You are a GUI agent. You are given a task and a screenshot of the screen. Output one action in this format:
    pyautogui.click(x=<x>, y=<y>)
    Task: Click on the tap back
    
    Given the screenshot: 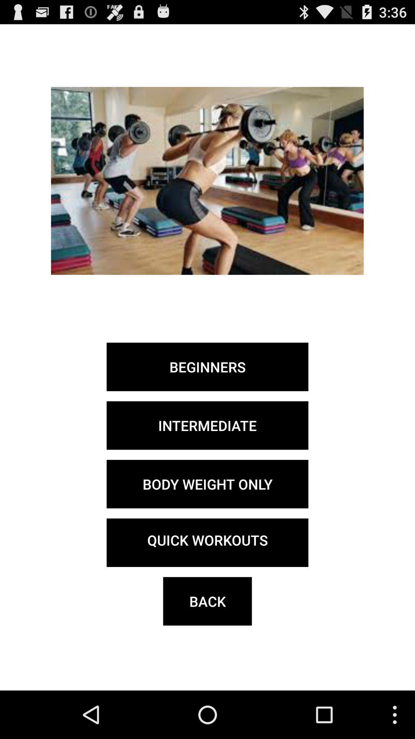 What is the action you would take?
    pyautogui.click(x=207, y=601)
    